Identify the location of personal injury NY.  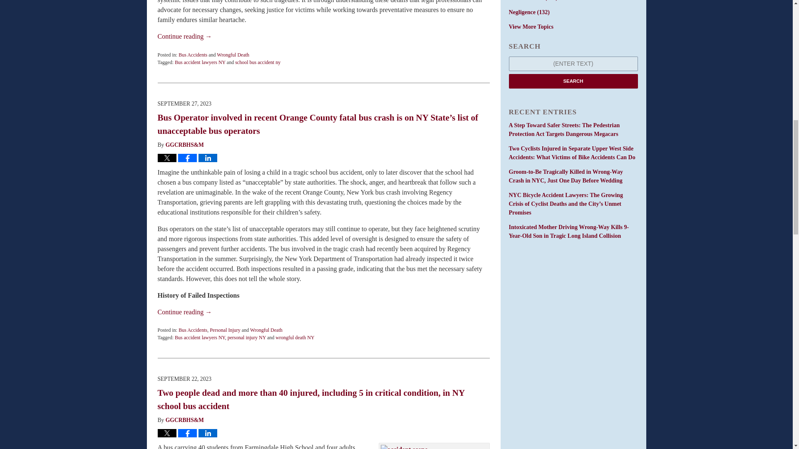
(247, 337).